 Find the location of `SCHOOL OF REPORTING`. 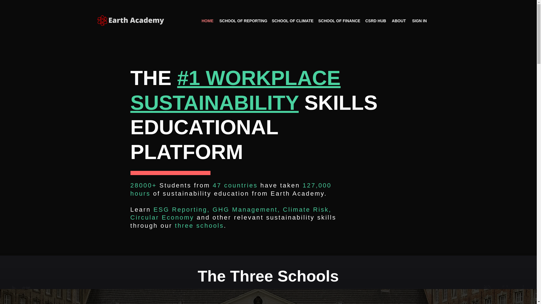

SCHOOL OF REPORTING is located at coordinates (243, 21).